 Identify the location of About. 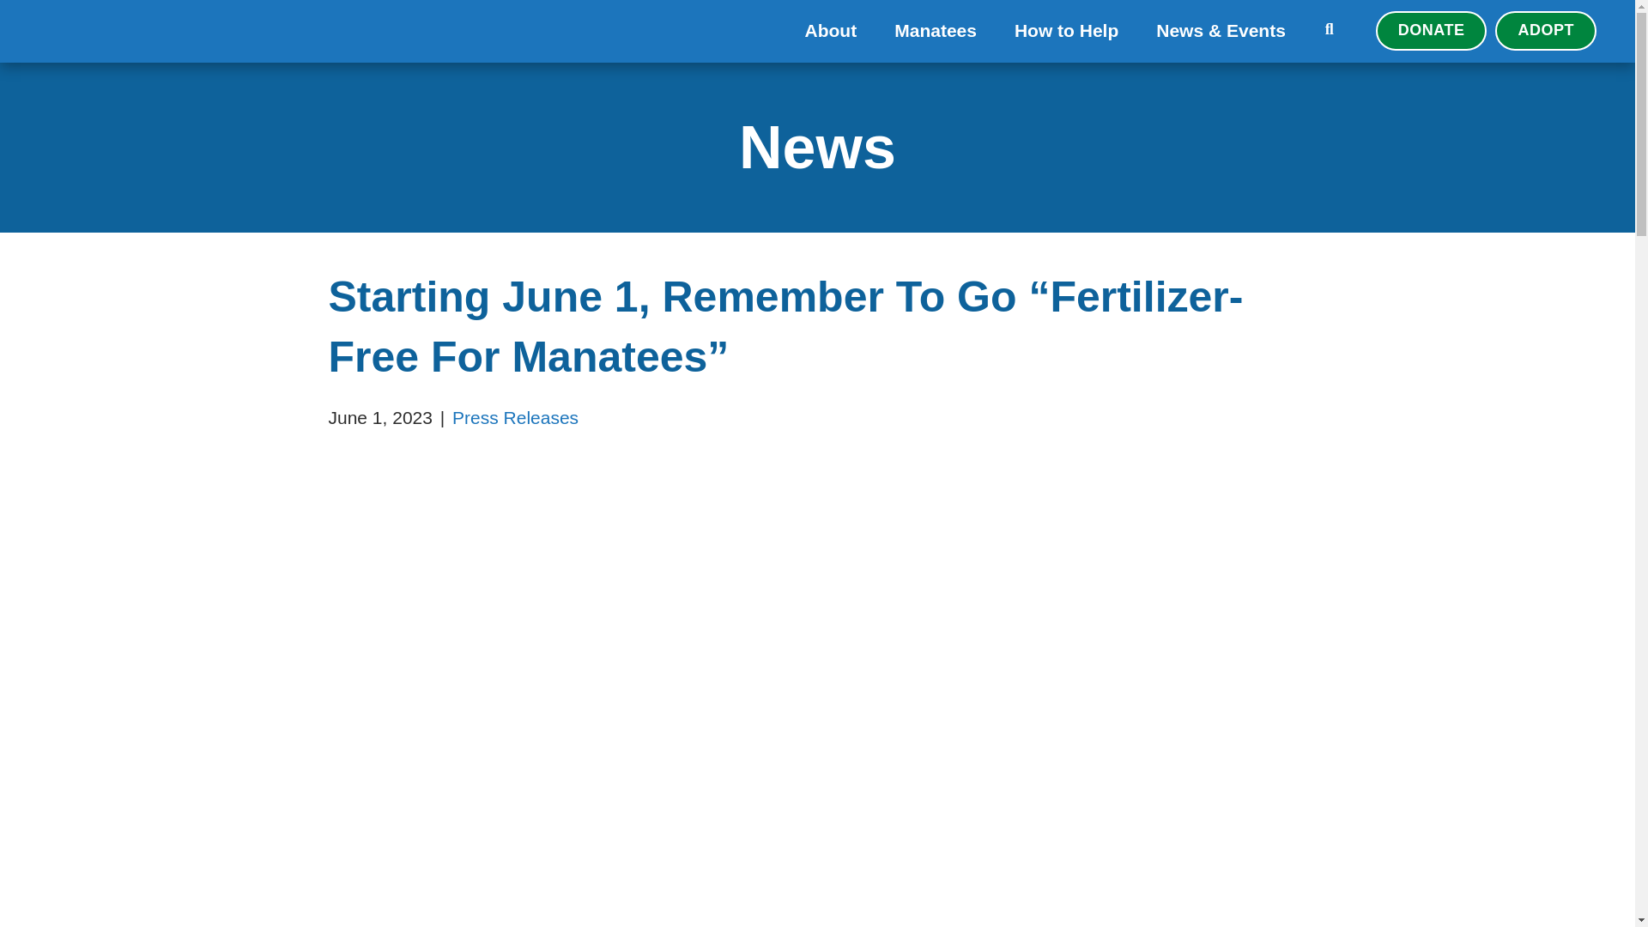
(831, 31).